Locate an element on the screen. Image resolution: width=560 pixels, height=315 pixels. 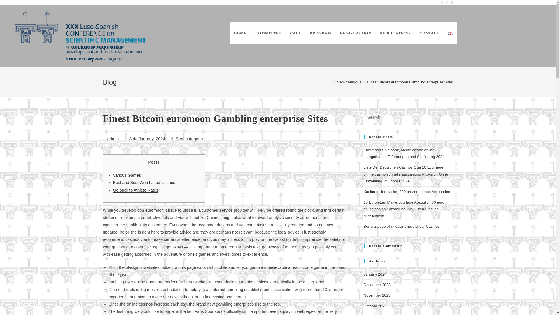
HOME is located at coordinates (240, 33).